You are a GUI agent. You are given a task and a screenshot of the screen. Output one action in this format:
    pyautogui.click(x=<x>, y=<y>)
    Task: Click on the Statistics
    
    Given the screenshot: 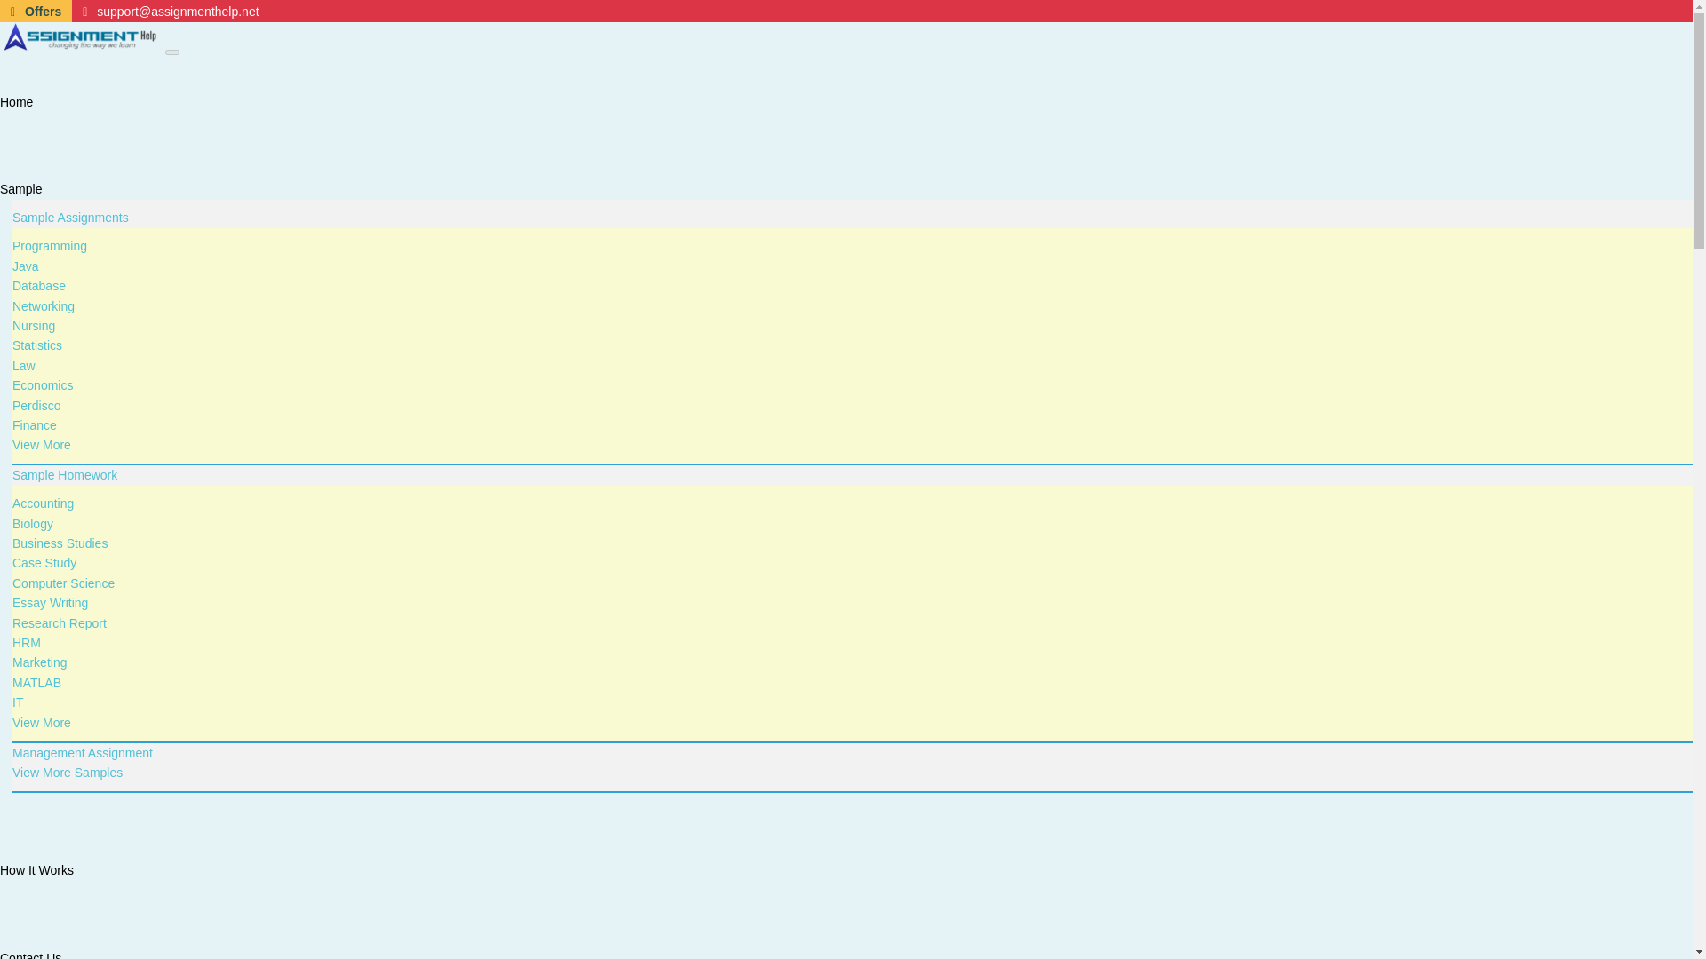 What is the action you would take?
    pyautogui.click(x=36, y=345)
    